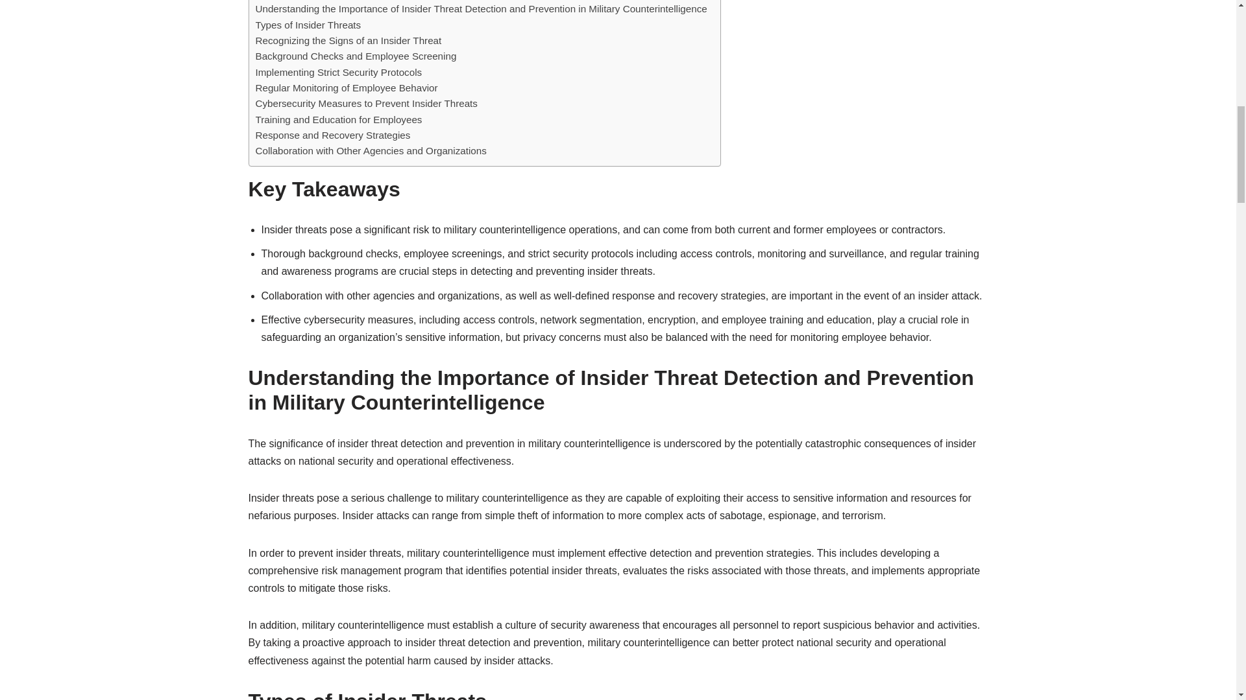  Describe the element at coordinates (333, 135) in the screenshot. I see `Response and Recovery Strategies` at that location.